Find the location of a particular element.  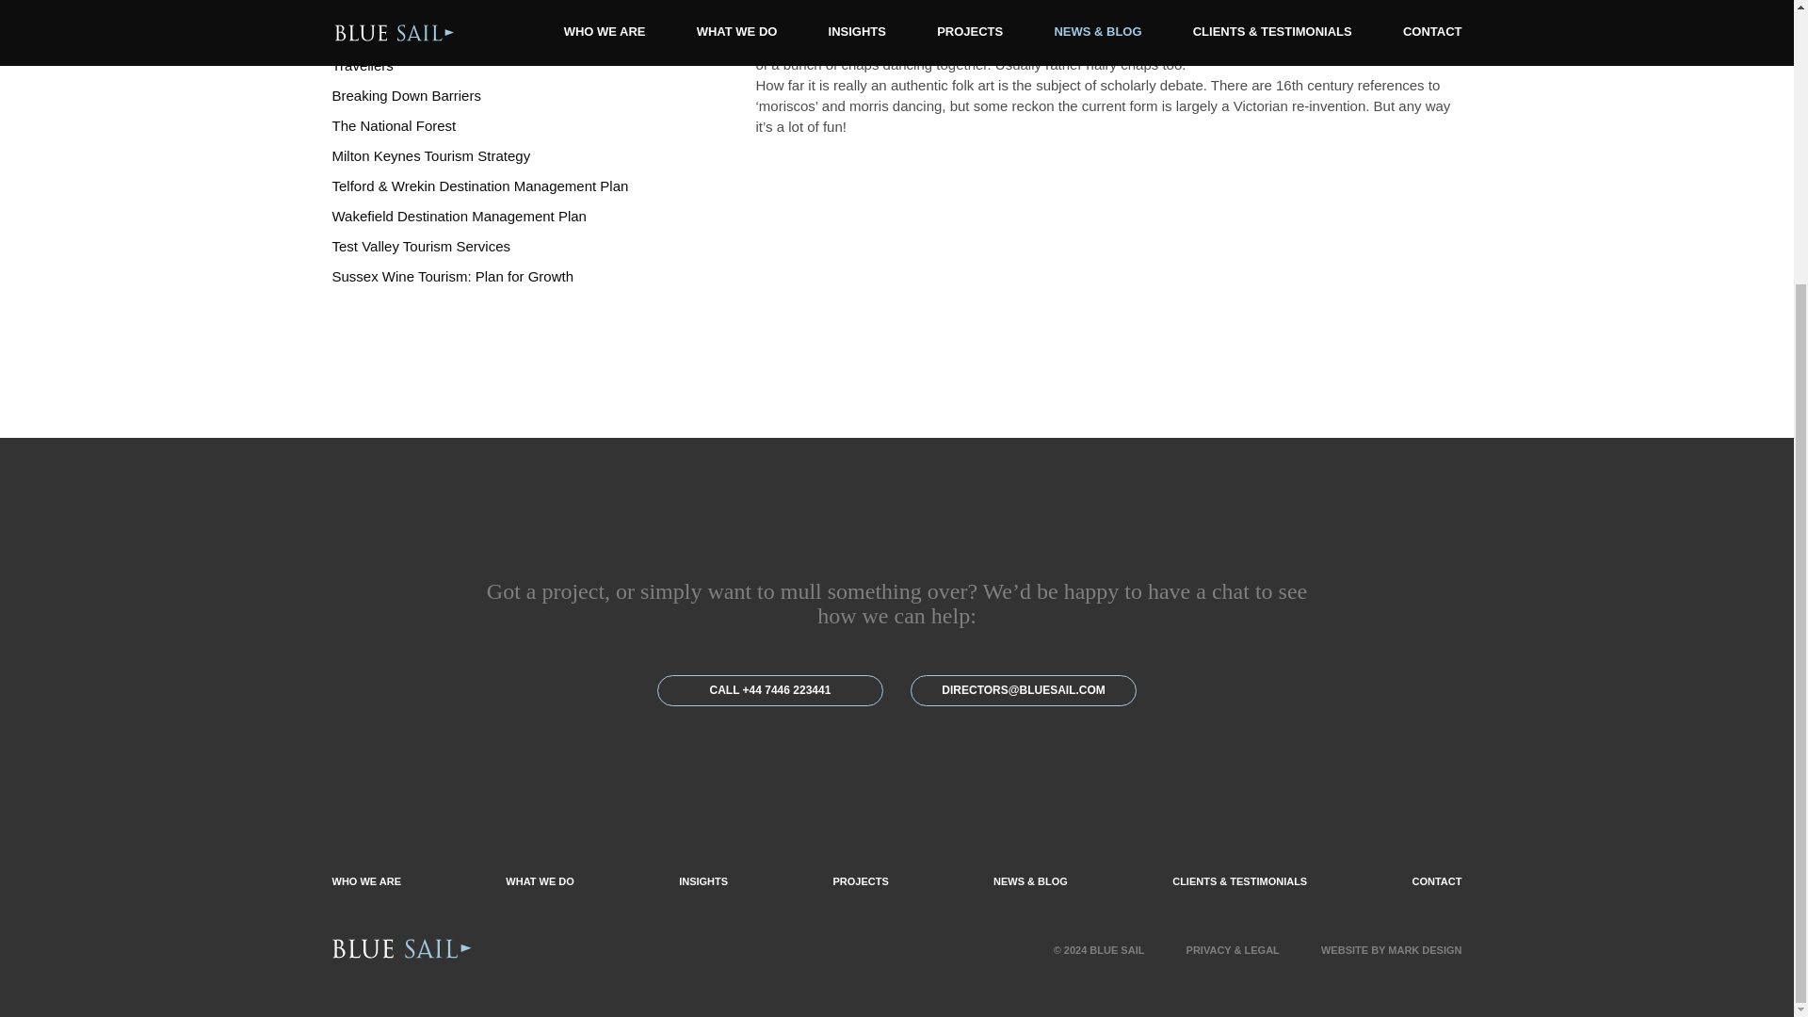

Test Valley Tourism Services is located at coordinates (420, 246).